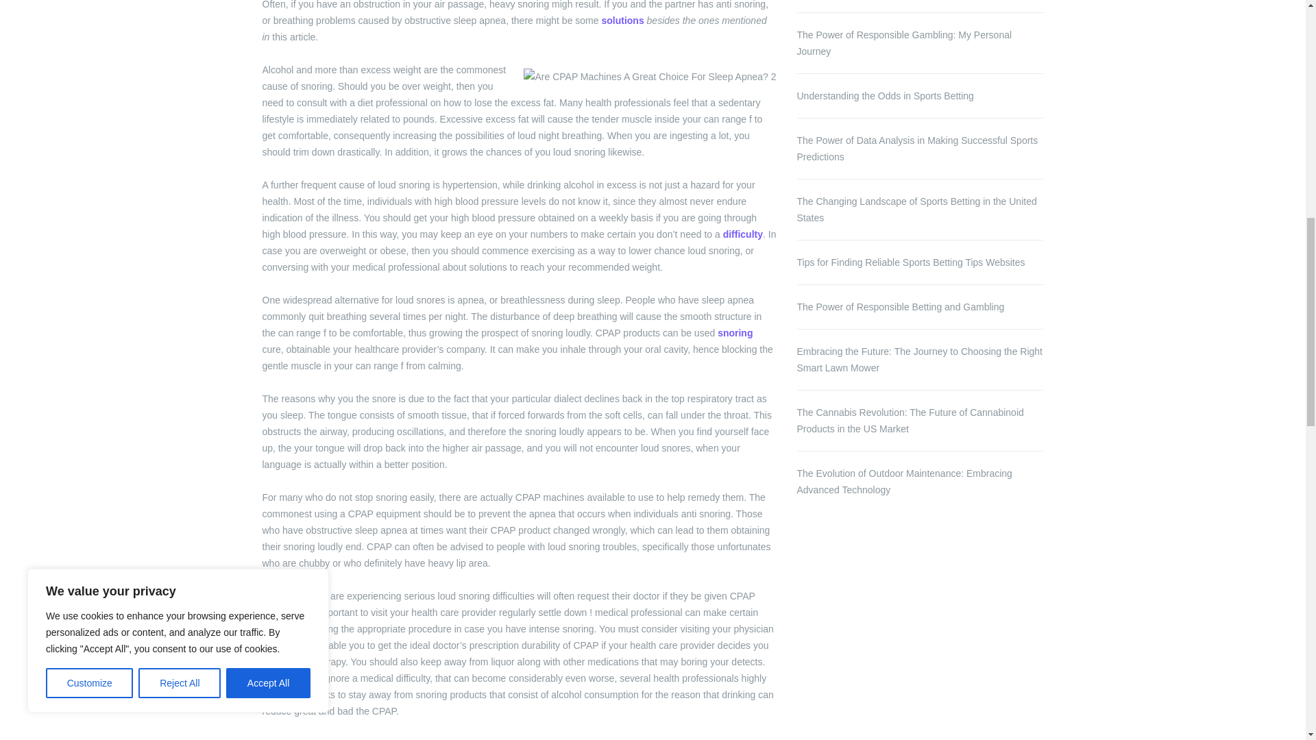 The image size is (1316, 740). Describe the element at coordinates (622, 20) in the screenshot. I see `solutions` at that location.